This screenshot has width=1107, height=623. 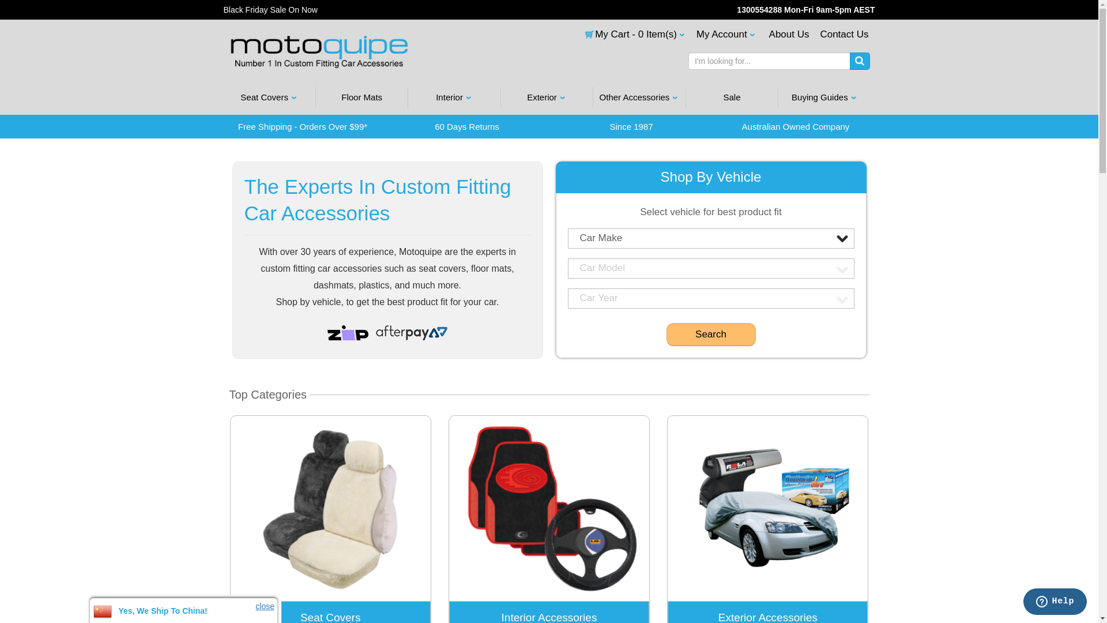 I want to click on Interior, so click(x=454, y=98).